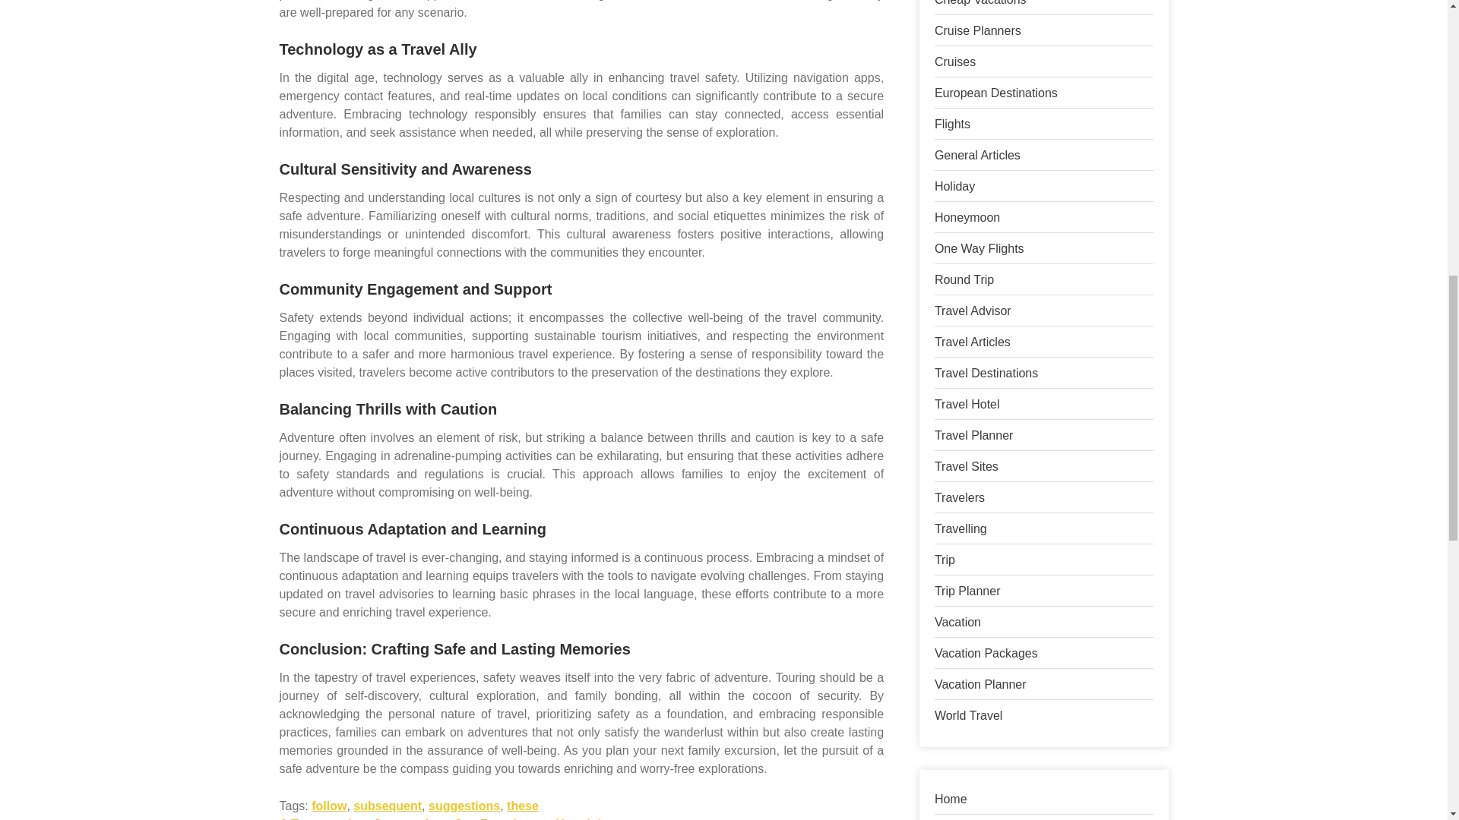  Describe the element at coordinates (522, 806) in the screenshot. I see `these` at that location.